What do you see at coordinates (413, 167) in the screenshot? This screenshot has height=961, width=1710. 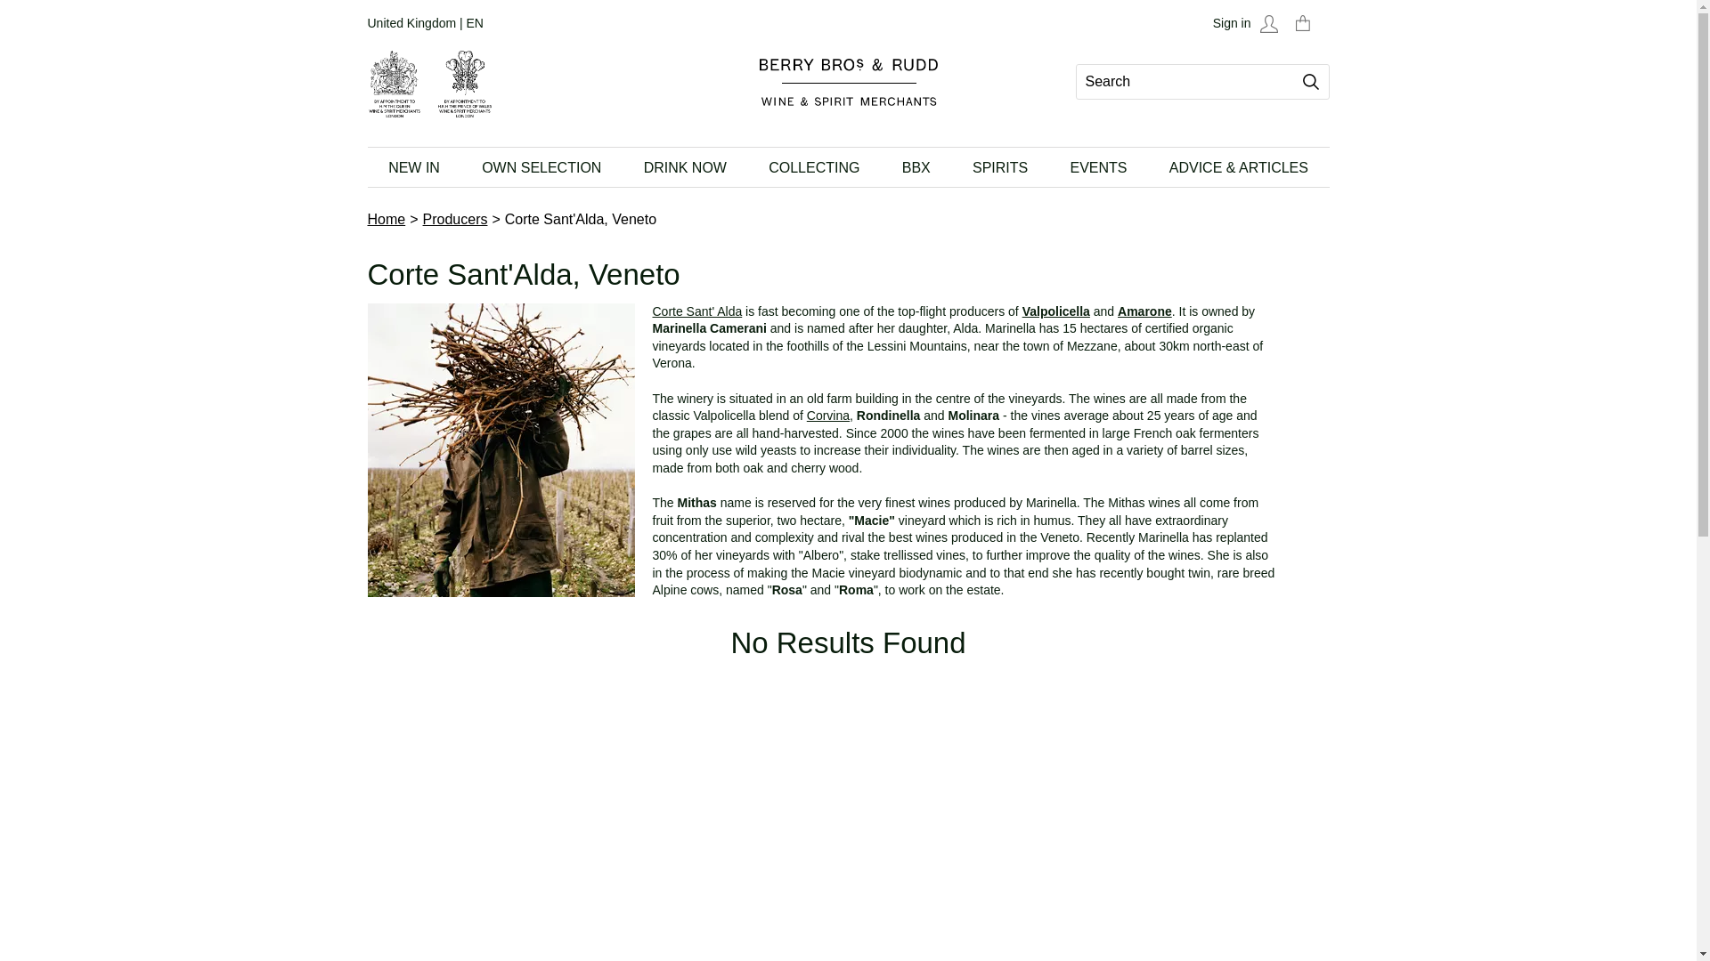 I see `NEW IN` at bounding box center [413, 167].